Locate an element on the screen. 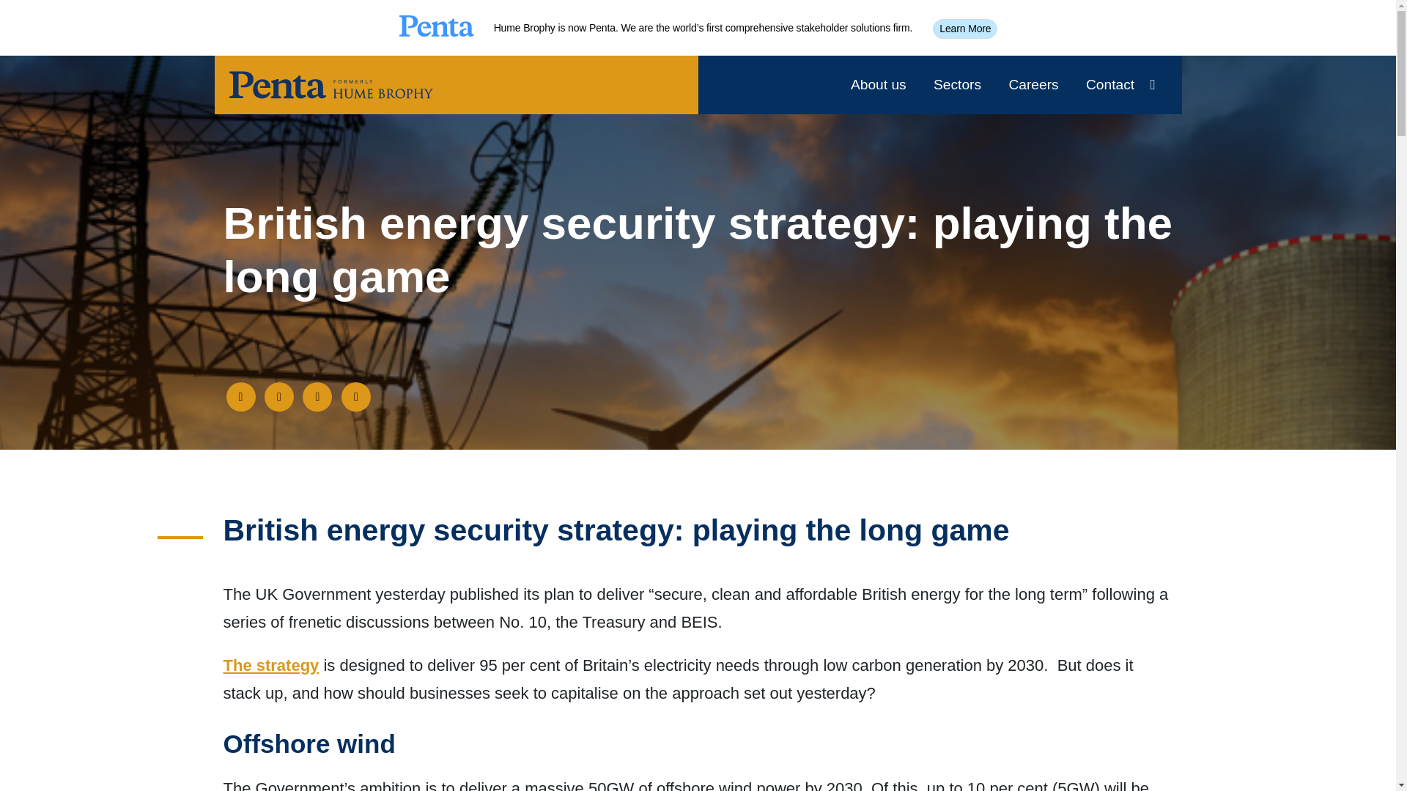 The image size is (1407, 791). Learn More is located at coordinates (964, 28).